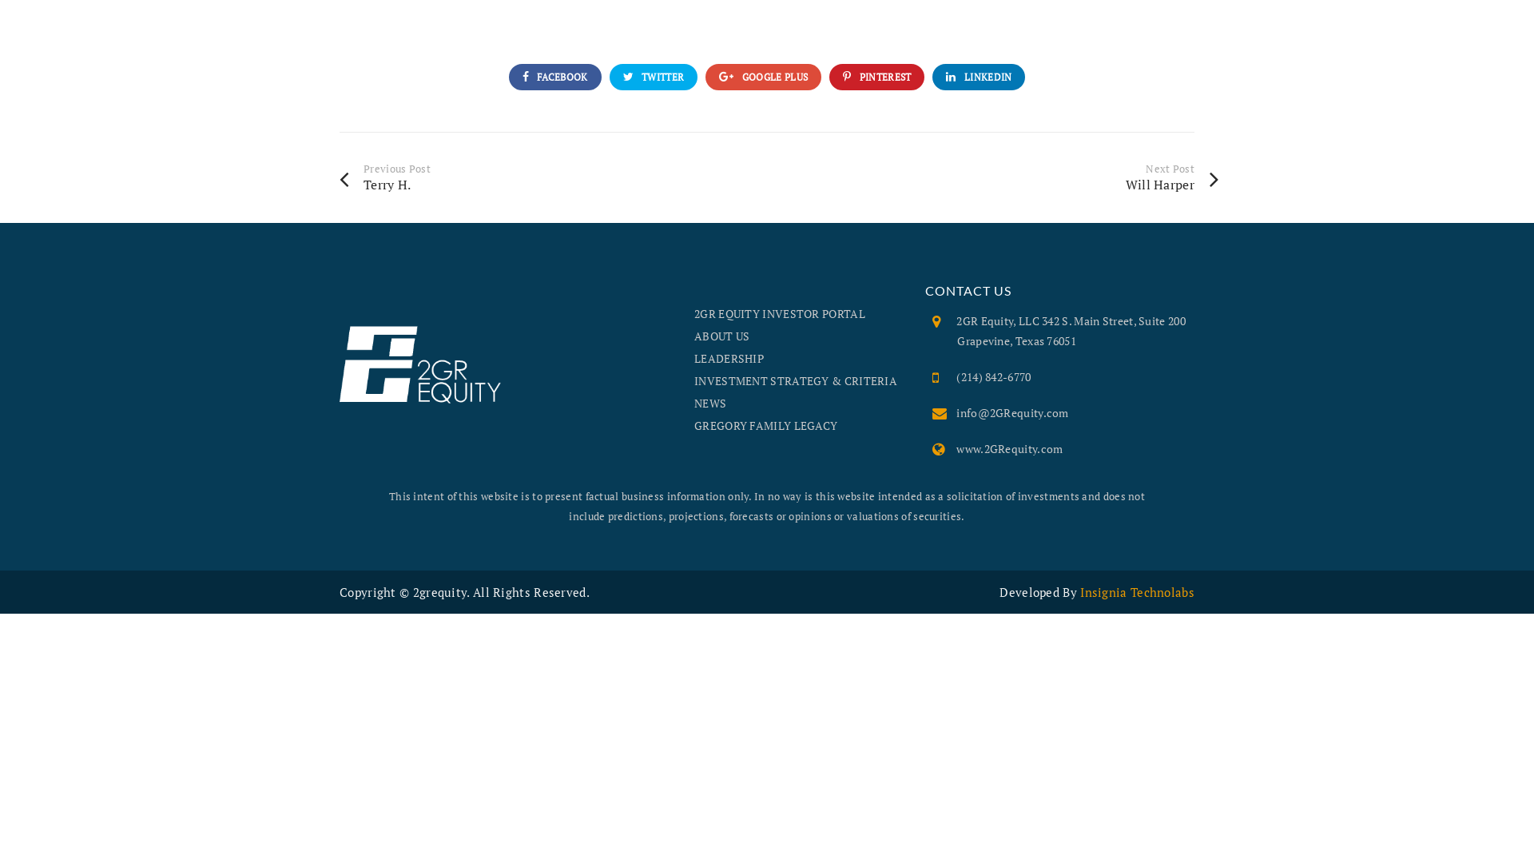 This screenshot has width=1534, height=863. What do you see at coordinates (1010, 449) in the screenshot?
I see `www.2GRequity.com` at bounding box center [1010, 449].